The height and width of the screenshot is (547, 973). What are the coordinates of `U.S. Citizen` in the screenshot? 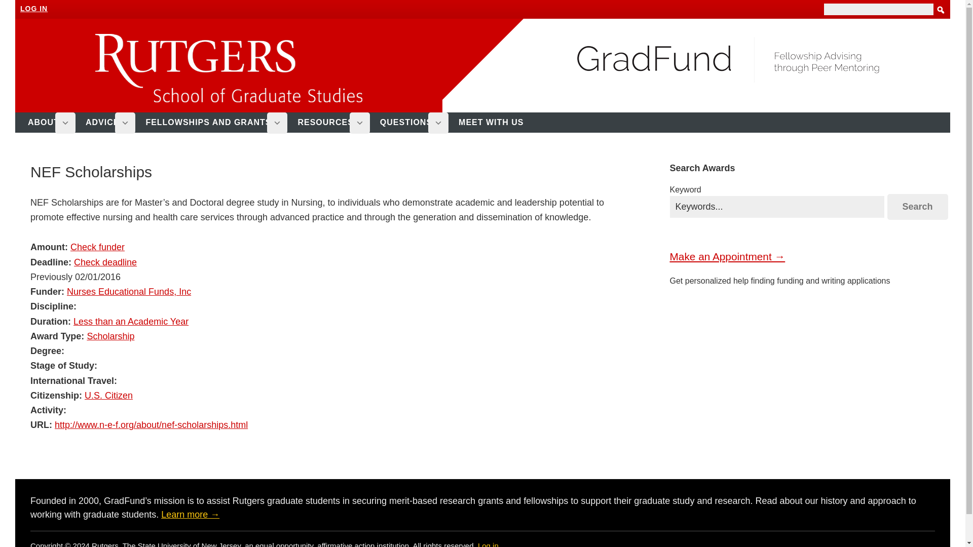 It's located at (108, 395).